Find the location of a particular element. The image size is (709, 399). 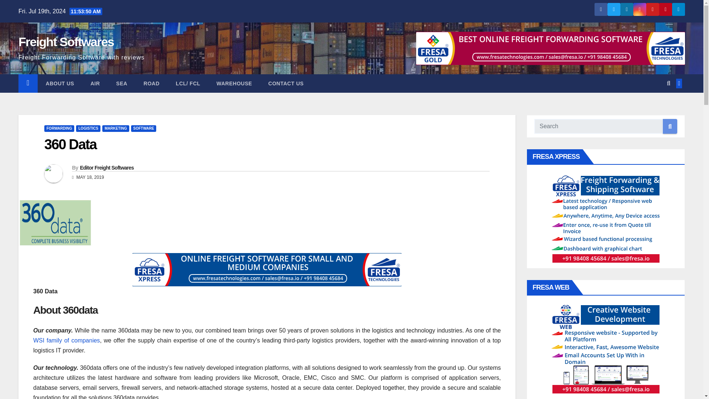

LOGISTICS is located at coordinates (88, 129).